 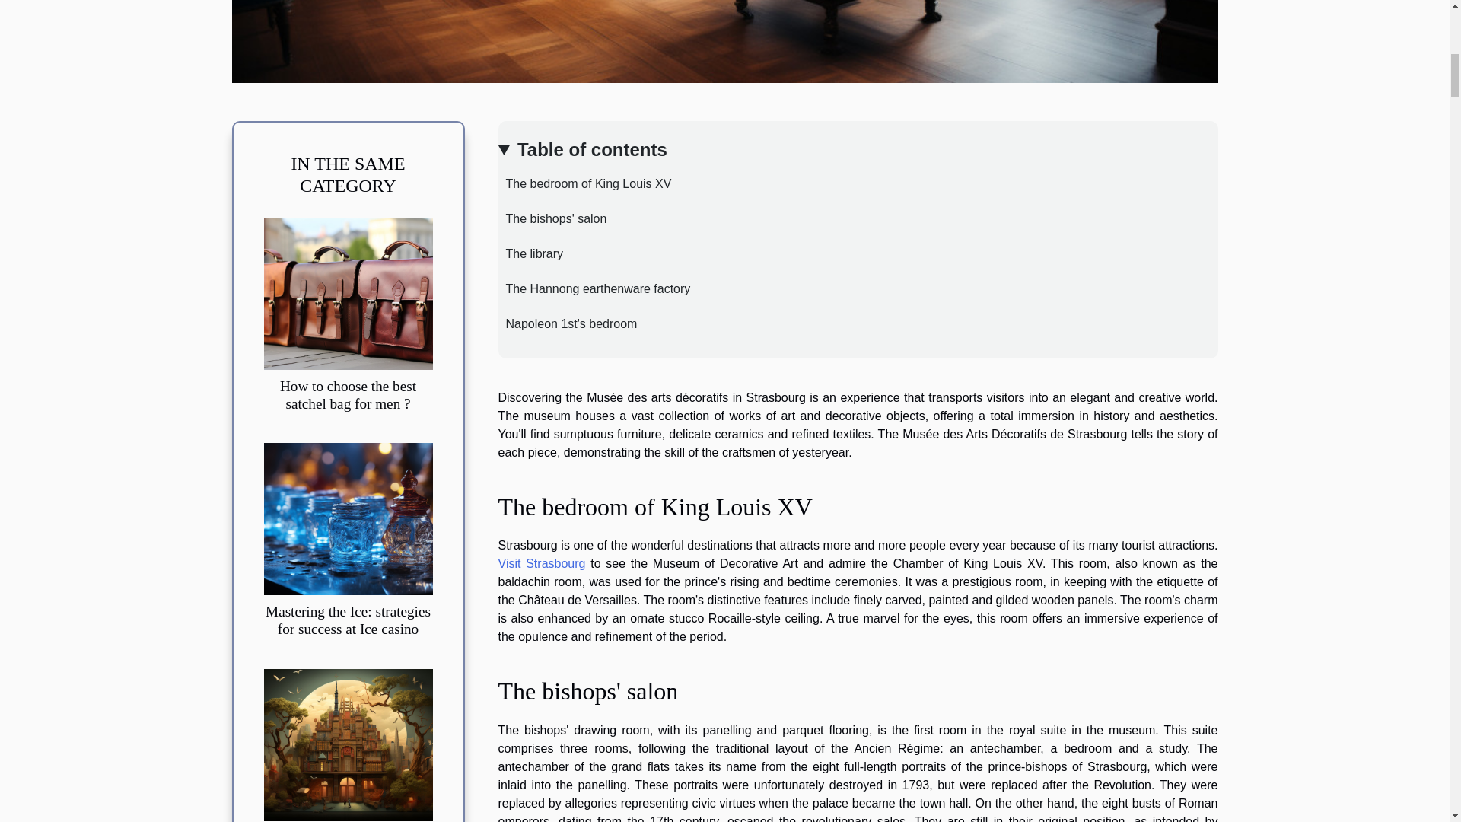 I want to click on How to choose the best satchel bag for men ?, so click(x=349, y=394).